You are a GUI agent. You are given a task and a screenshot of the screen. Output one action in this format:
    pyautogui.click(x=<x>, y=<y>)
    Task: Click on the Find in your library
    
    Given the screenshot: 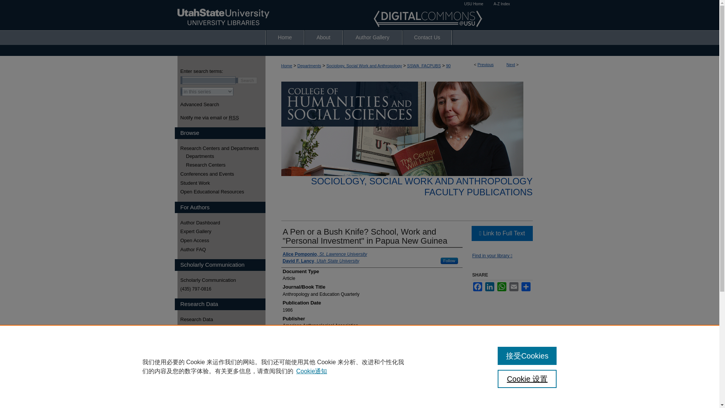 What is the action you would take?
    pyautogui.click(x=492, y=255)
    